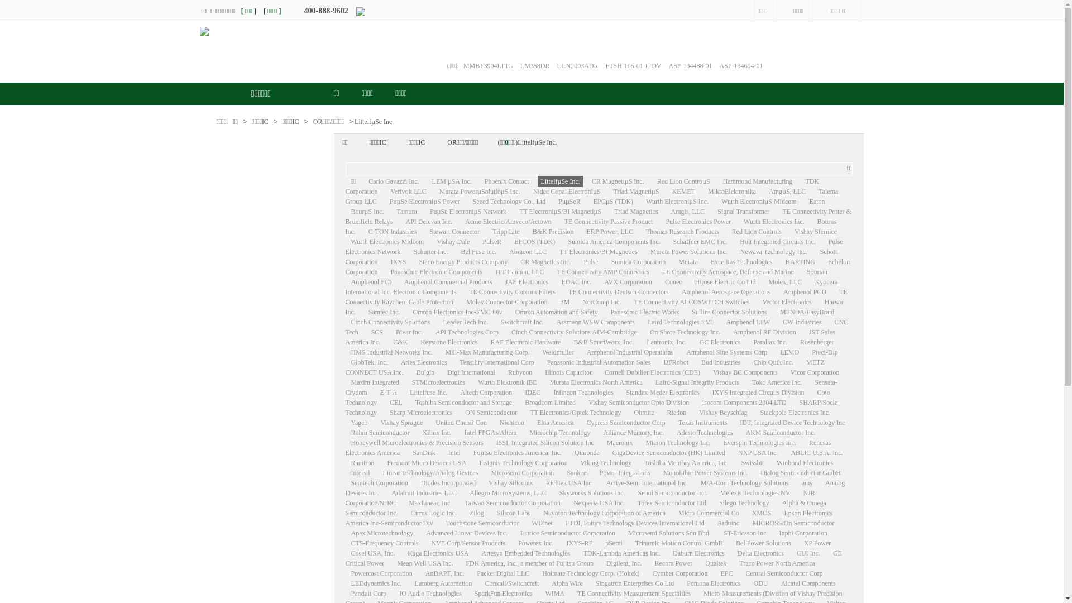 The width and height of the screenshot is (1072, 603). Describe the element at coordinates (522, 322) in the screenshot. I see `Switchcraft Inc.` at that location.